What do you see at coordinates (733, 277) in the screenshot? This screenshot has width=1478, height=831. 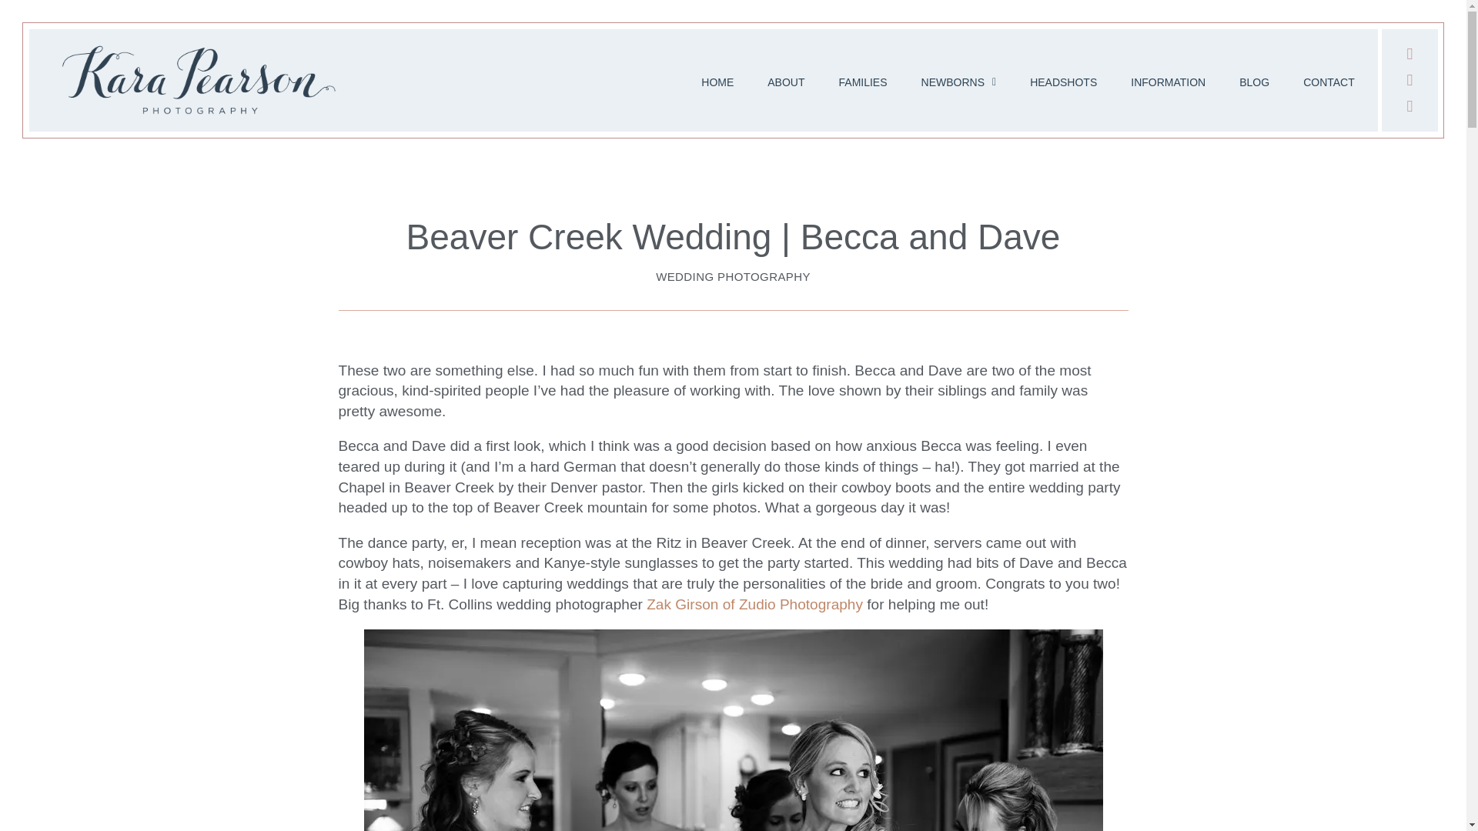 I see `WEDDING PHOTOGRAPHY` at bounding box center [733, 277].